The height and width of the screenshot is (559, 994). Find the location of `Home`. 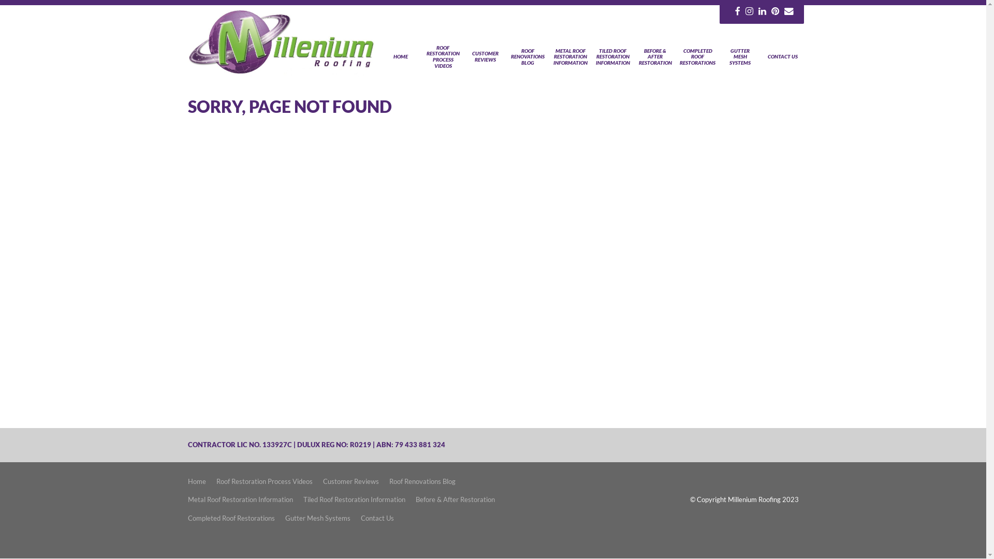

Home is located at coordinates (197, 482).